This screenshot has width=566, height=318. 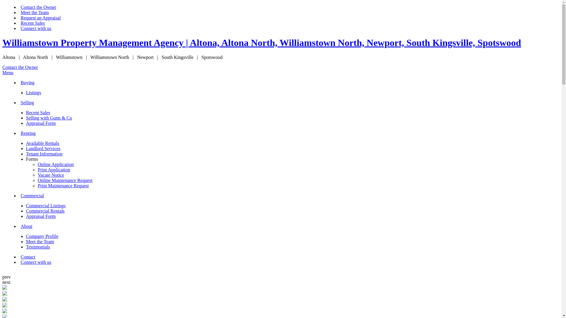 I want to click on Testimonials, so click(x=38, y=247).